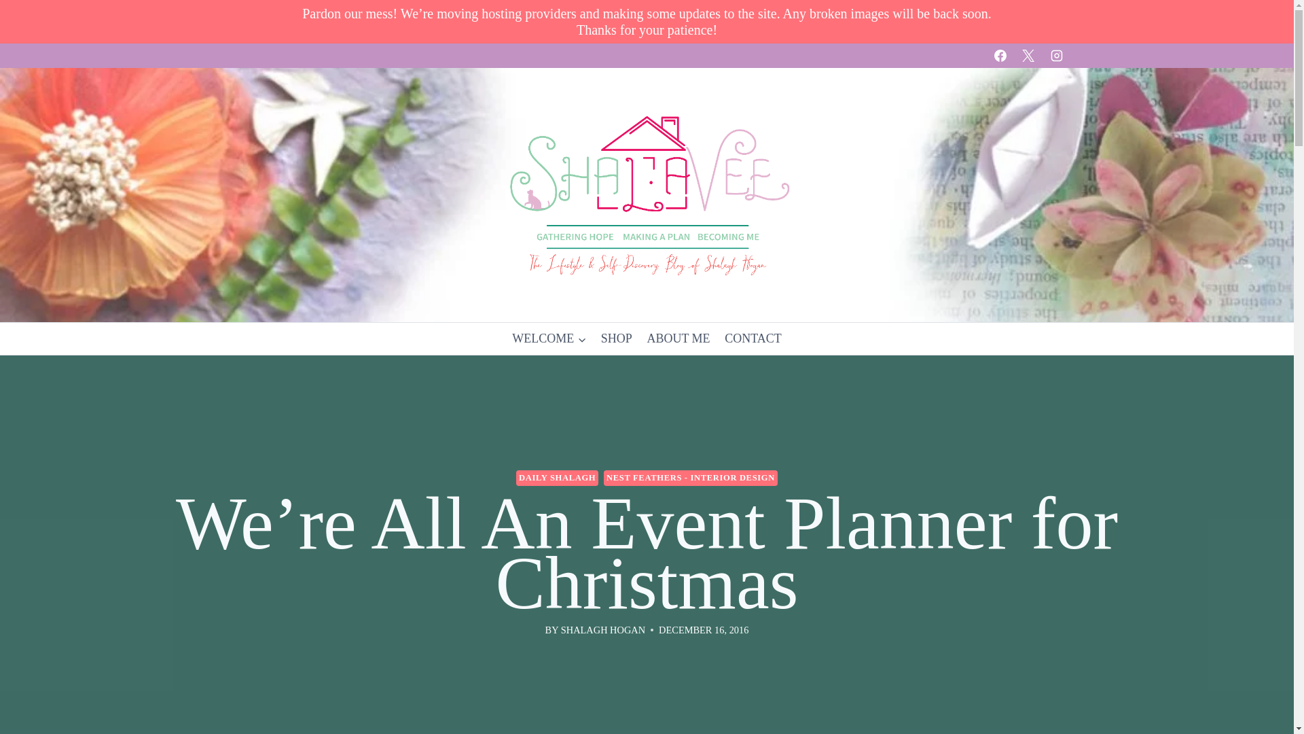 The image size is (1304, 734). What do you see at coordinates (753, 338) in the screenshot?
I see `CONTACT` at bounding box center [753, 338].